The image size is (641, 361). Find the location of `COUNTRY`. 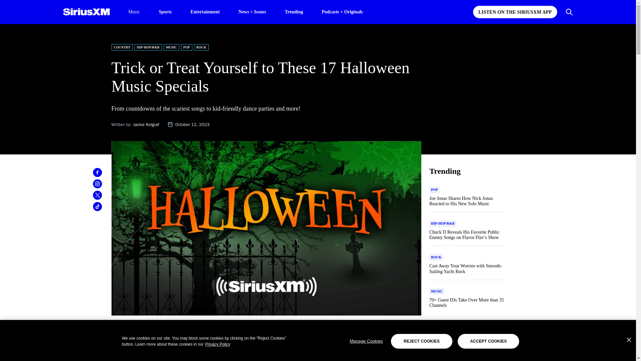

COUNTRY is located at coordinates (122, 47).